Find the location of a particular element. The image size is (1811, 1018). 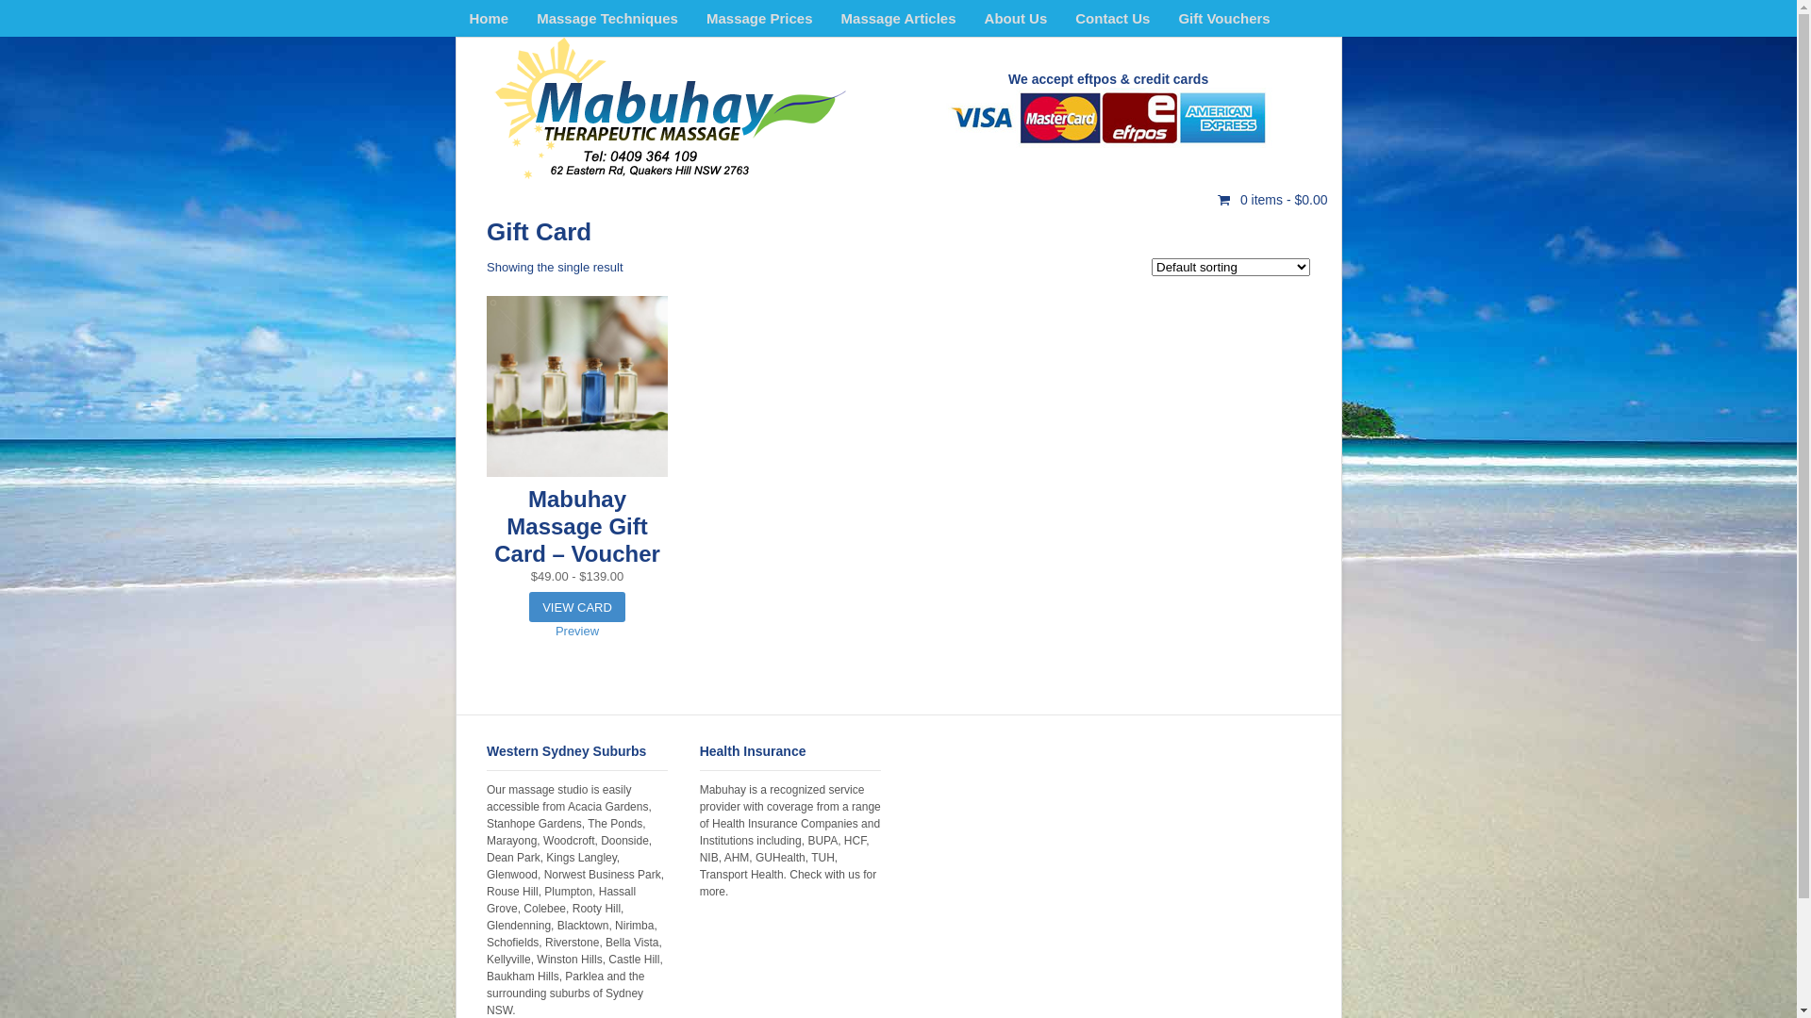

Massage Prices is located at coordinates (760, 18).